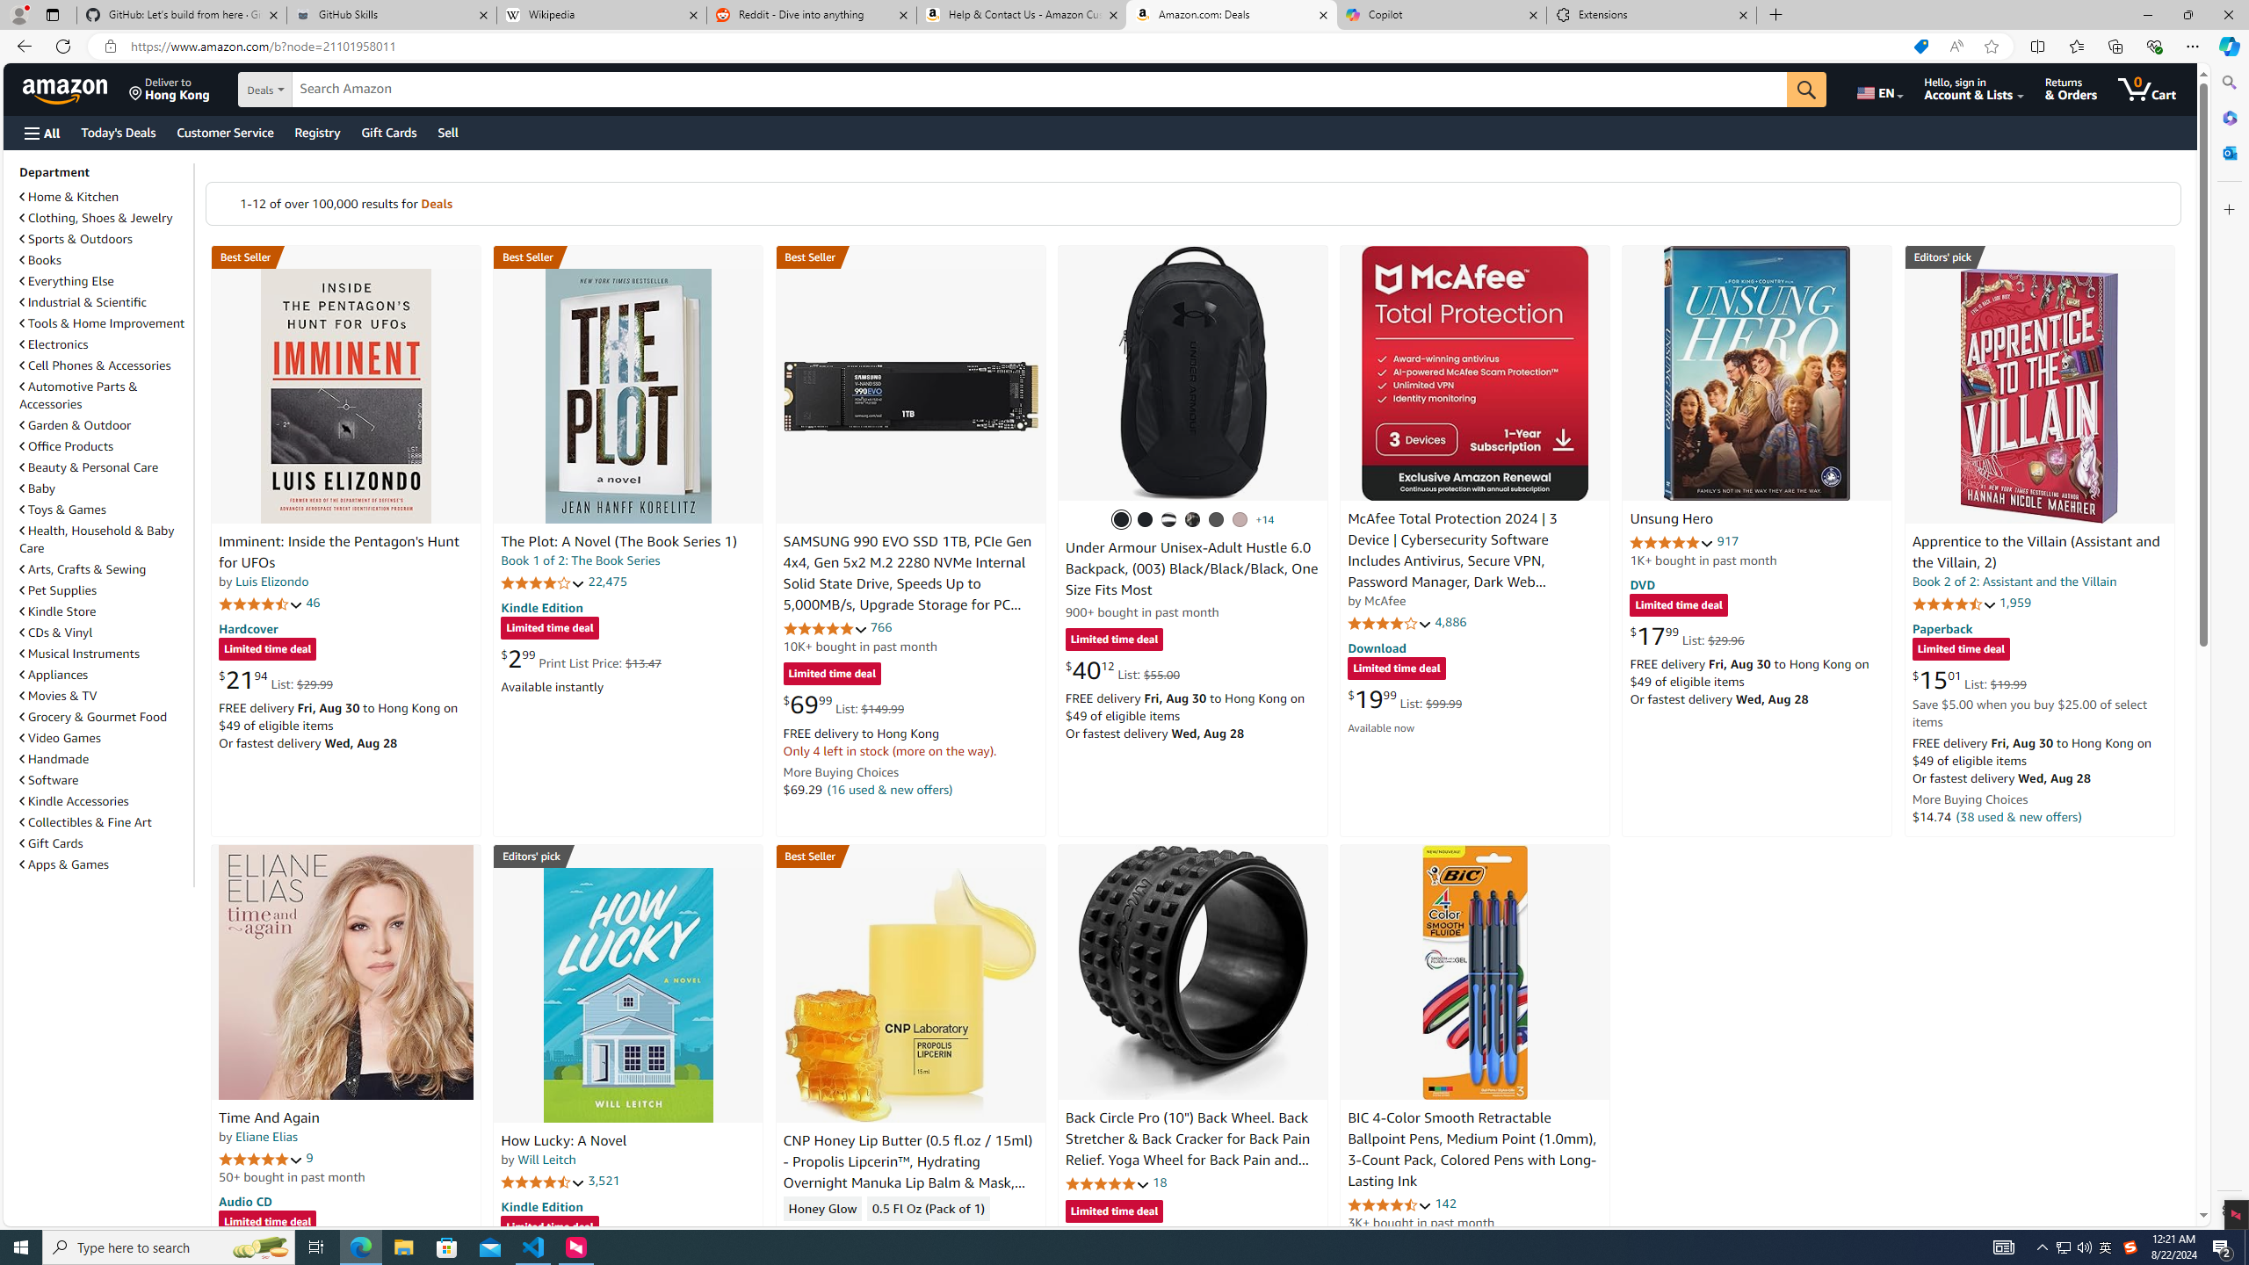 This screenshot has width=2249, height=1265. I want to click on Skip to main content, so click(76, 88).